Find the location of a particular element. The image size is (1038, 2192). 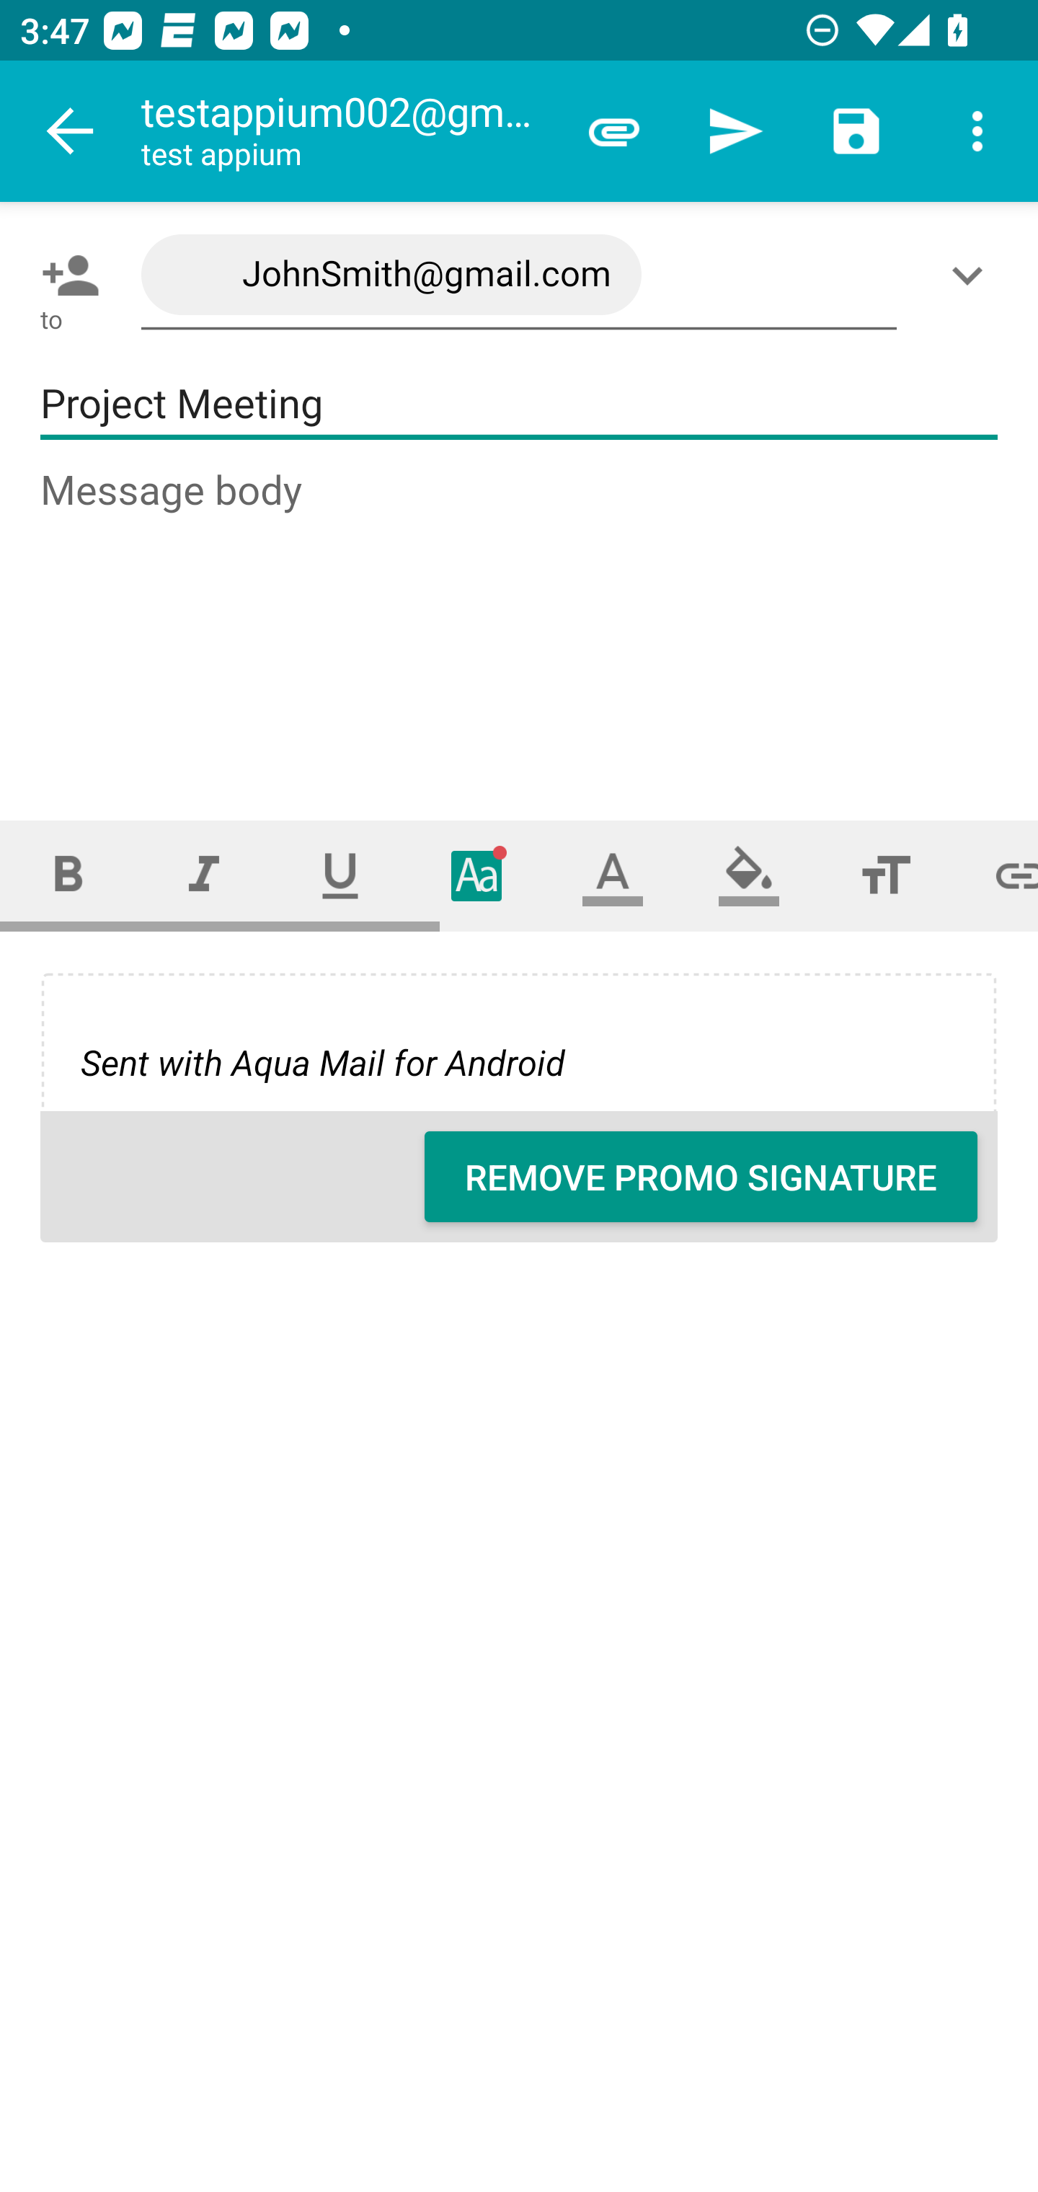

JohnSmith@gmail.com,  is located at coordinates (519, 275).